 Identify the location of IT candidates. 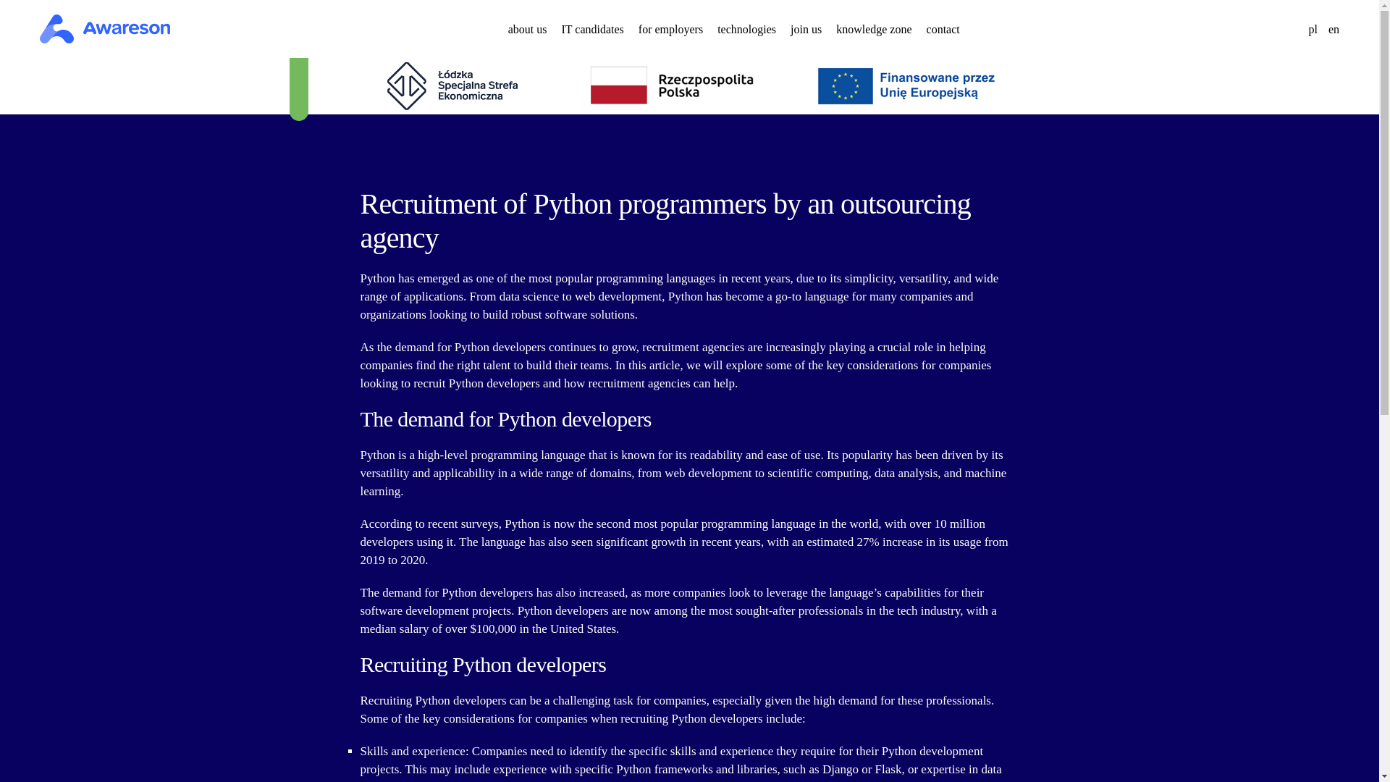
(592, 29).